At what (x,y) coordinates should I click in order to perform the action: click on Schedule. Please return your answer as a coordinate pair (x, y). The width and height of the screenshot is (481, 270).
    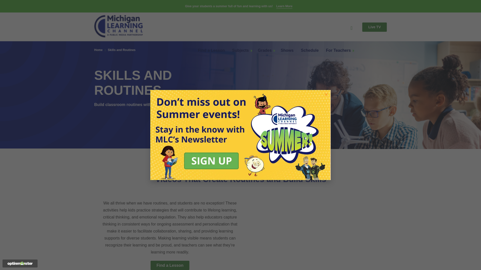
    Looking at the image, I should click on (310, 50).